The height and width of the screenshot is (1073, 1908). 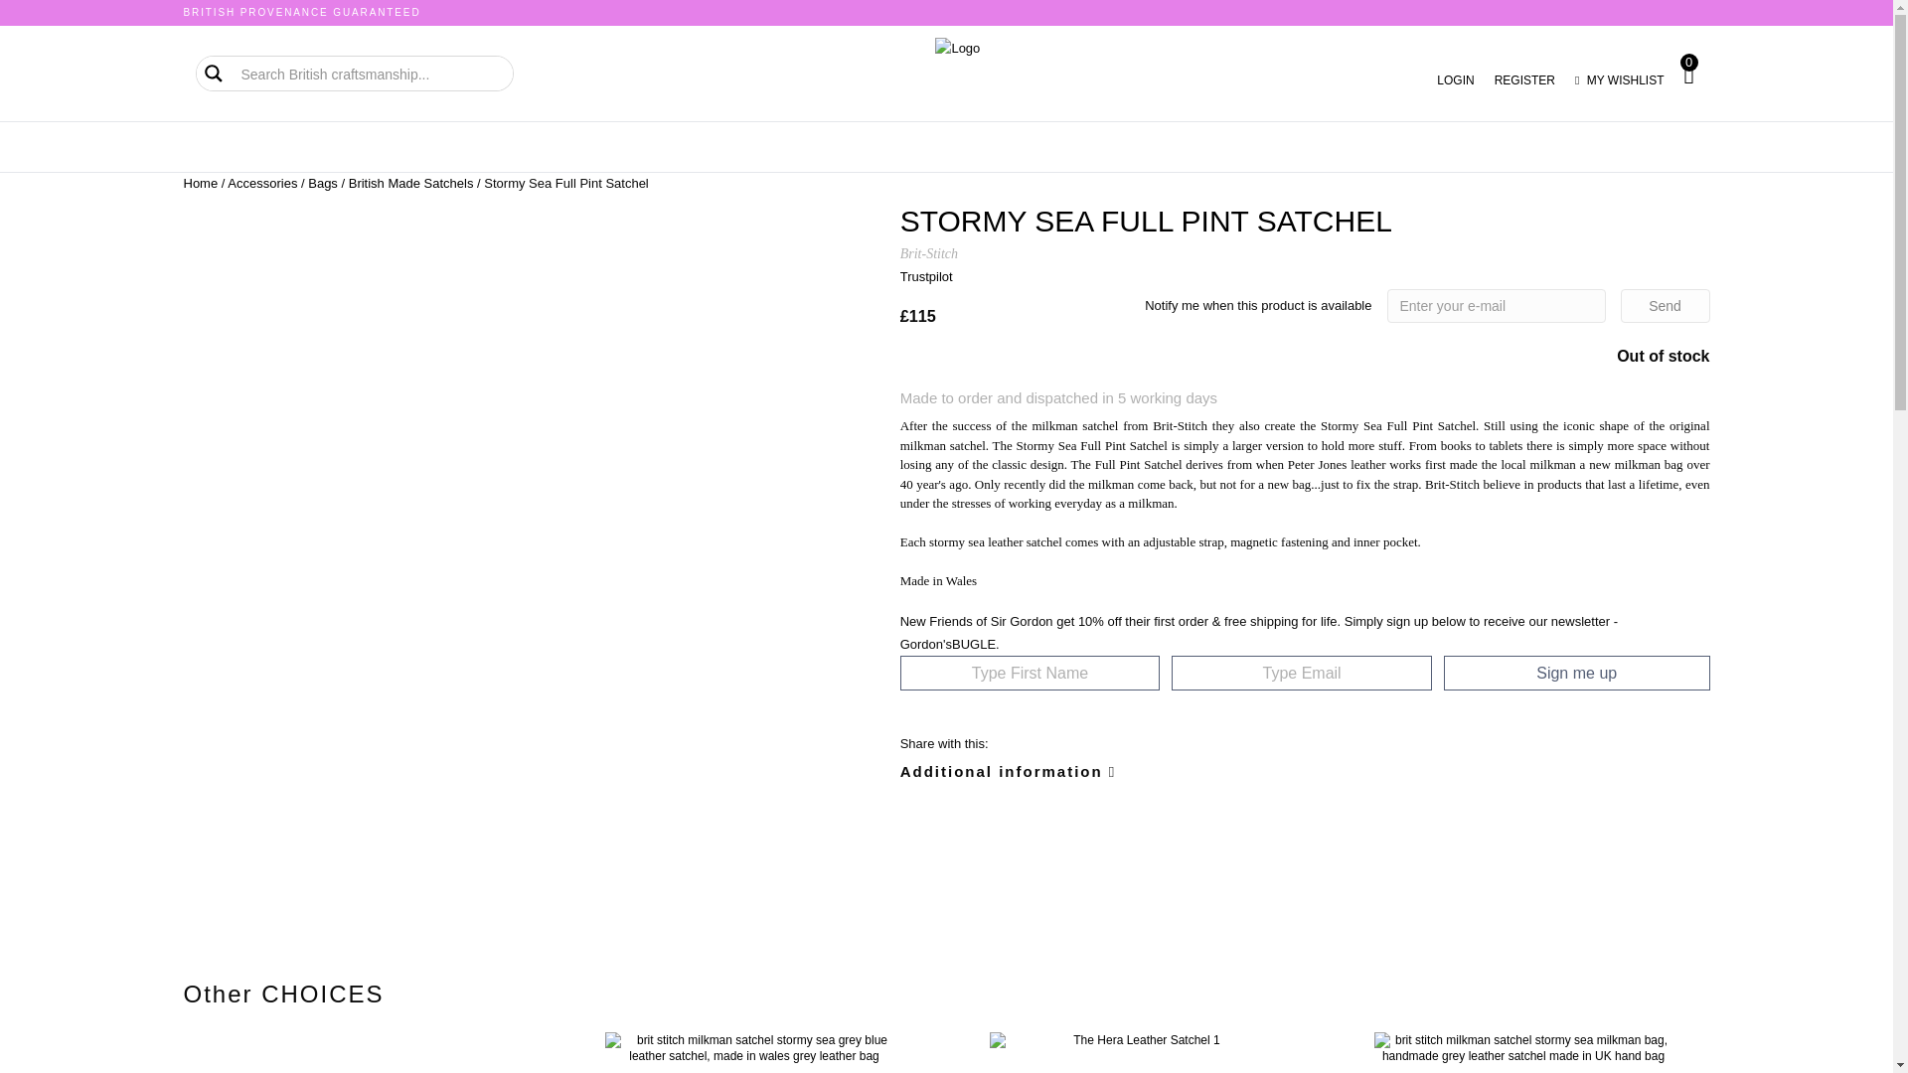 What do you see at coordinates (926, 276) in the screenshot?
I see `Trustpilot` at bounding box center [926, 276].